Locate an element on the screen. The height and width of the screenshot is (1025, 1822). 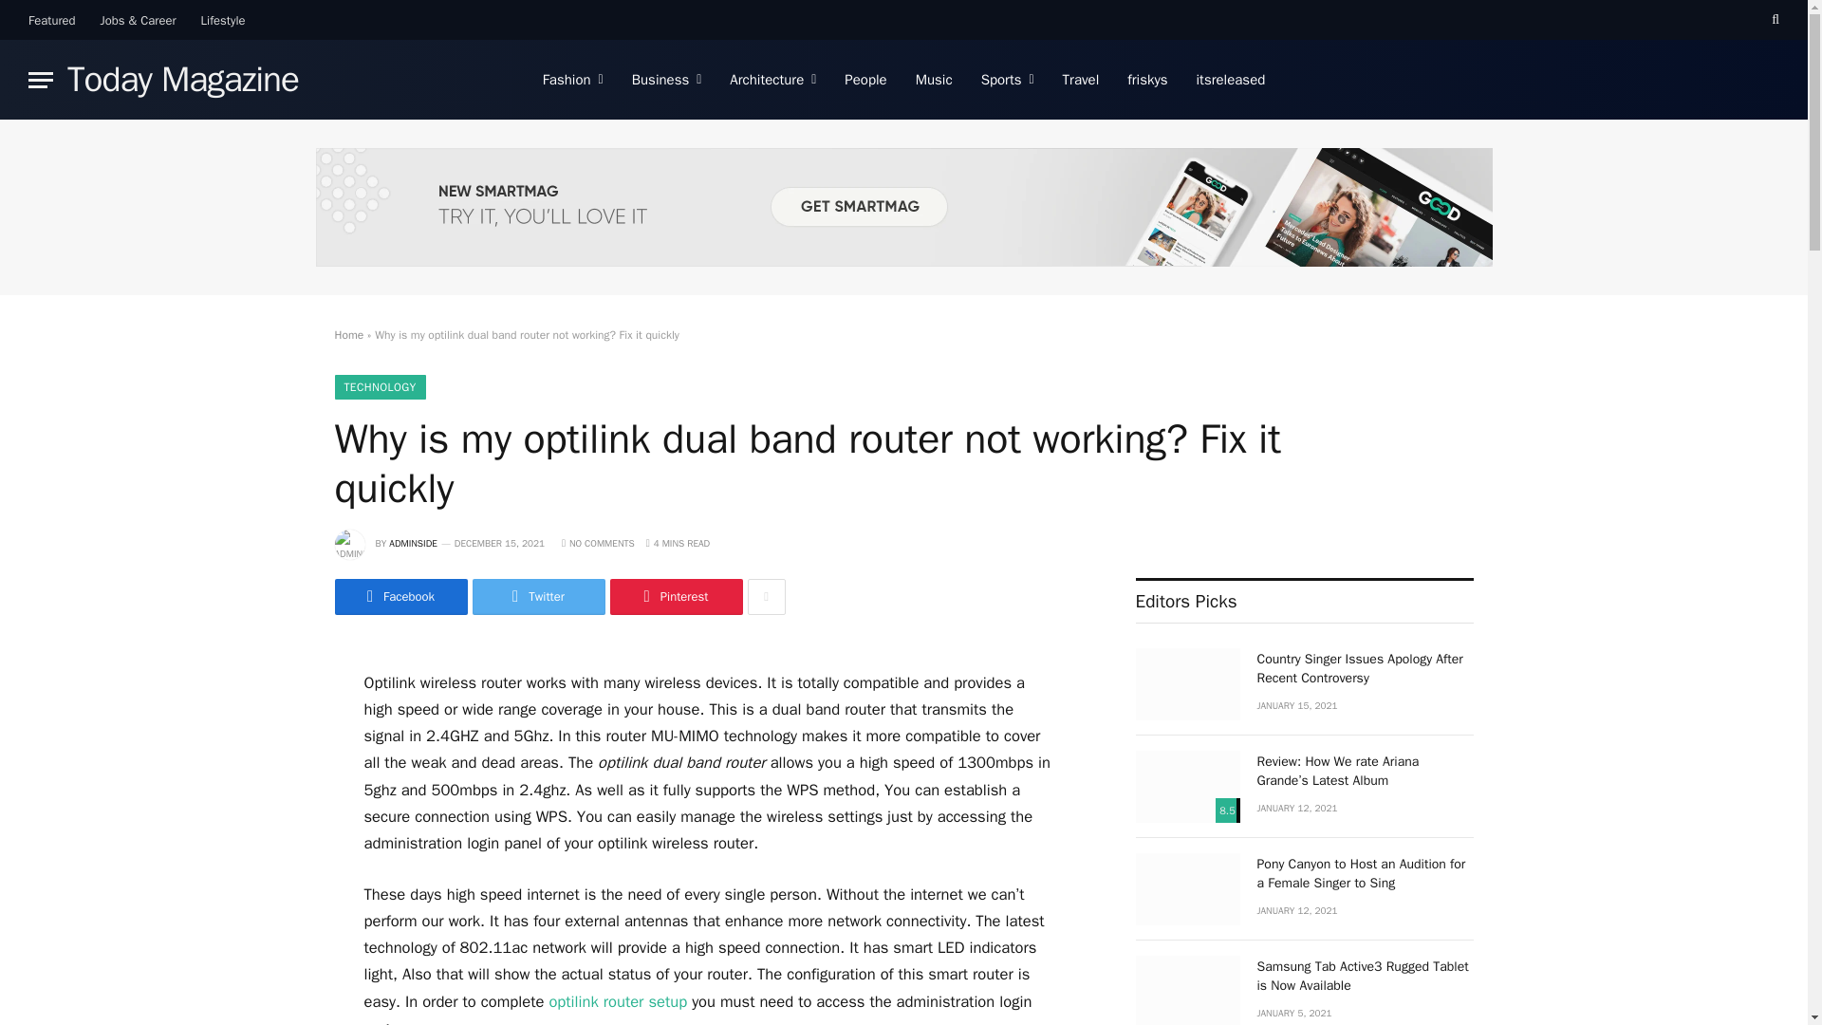
Fashion is located at coordinates (572, 80).